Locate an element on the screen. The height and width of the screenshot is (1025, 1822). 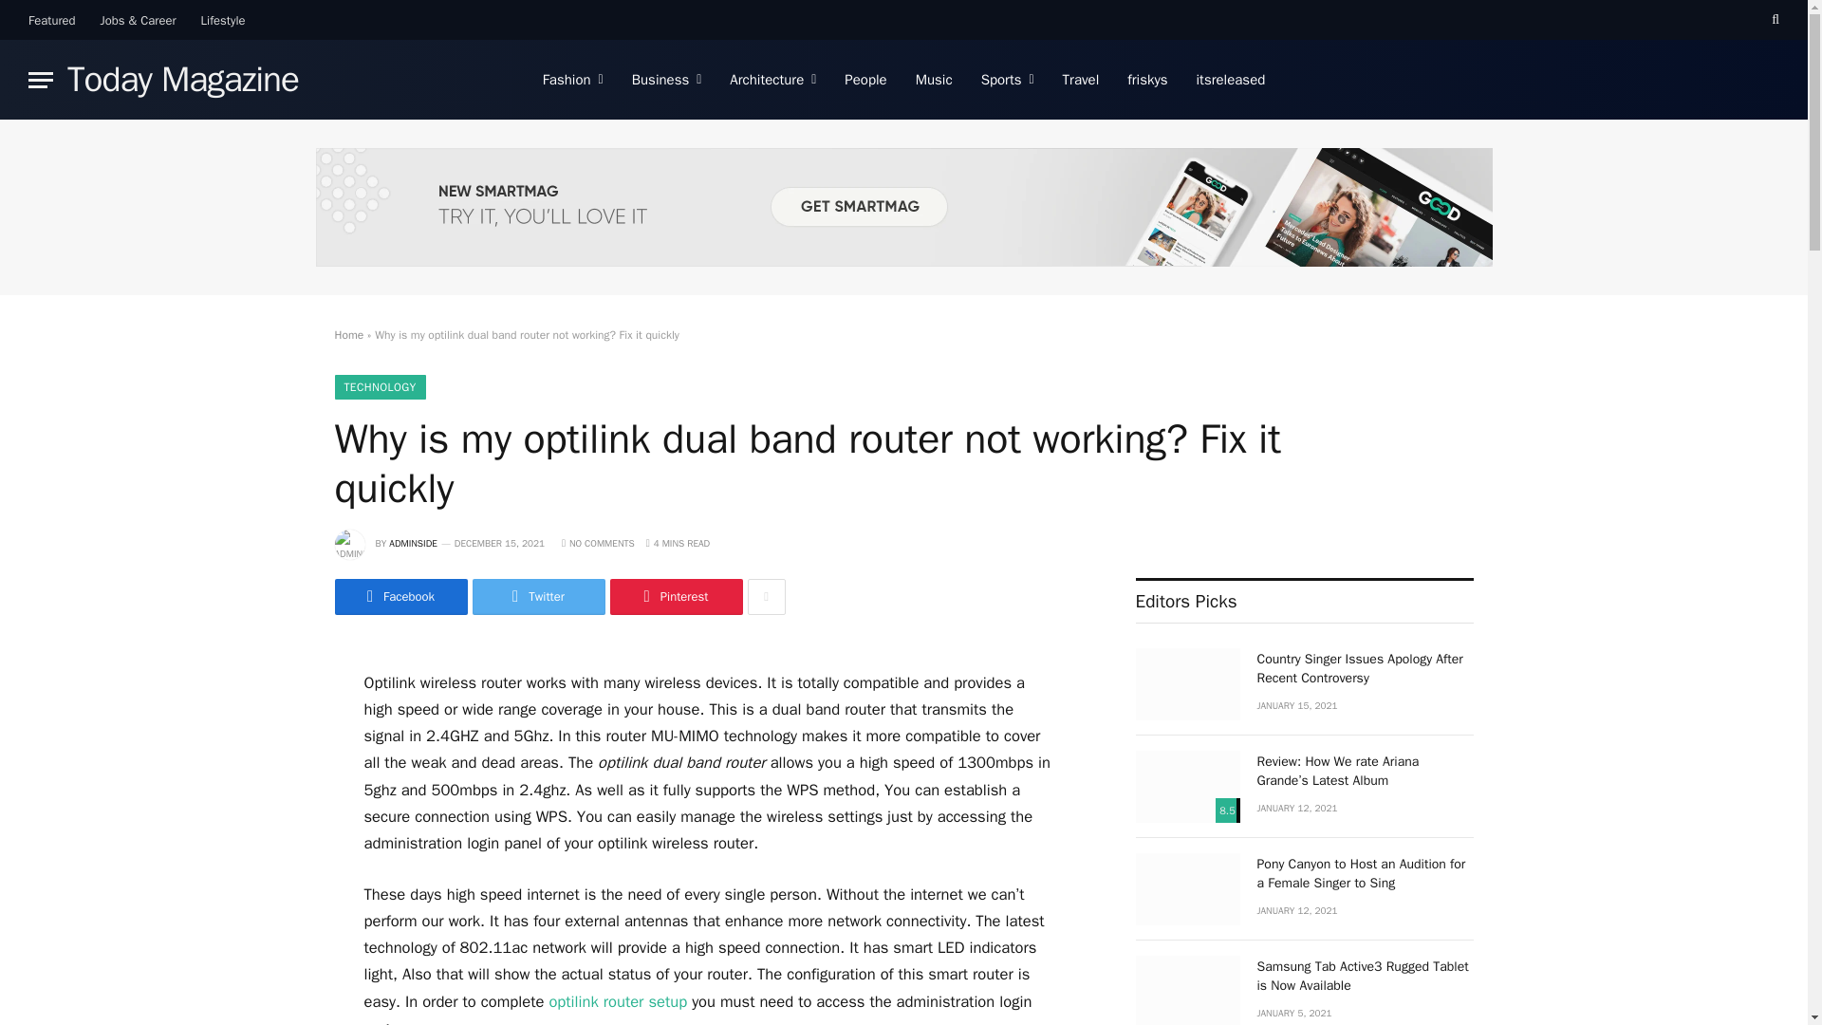
Fashion is located at coordinates (572, 80).